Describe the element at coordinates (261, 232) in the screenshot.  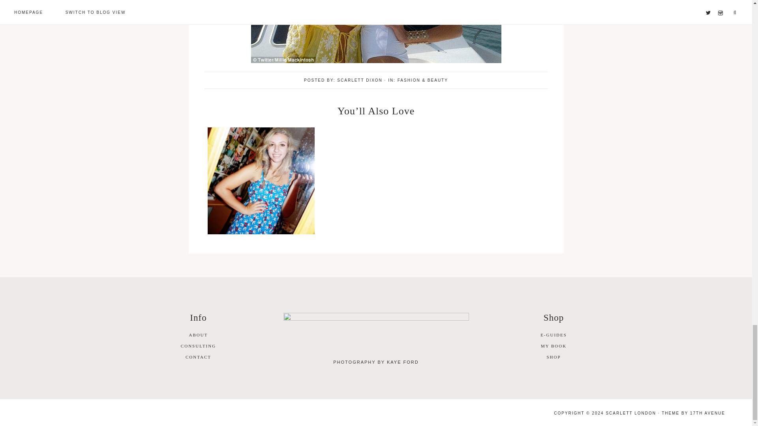
I see `Permanent Link to Saturday 6th August` at that location.